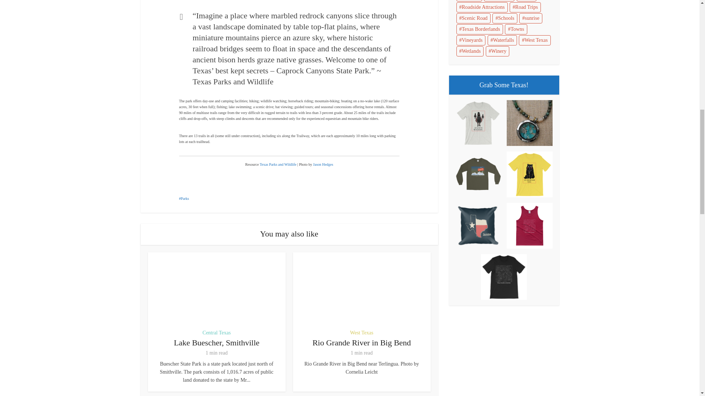  Describe the element at coordinates (278, 164) in the screenshot. I see `Texas Parks and Wildlife` at that location.